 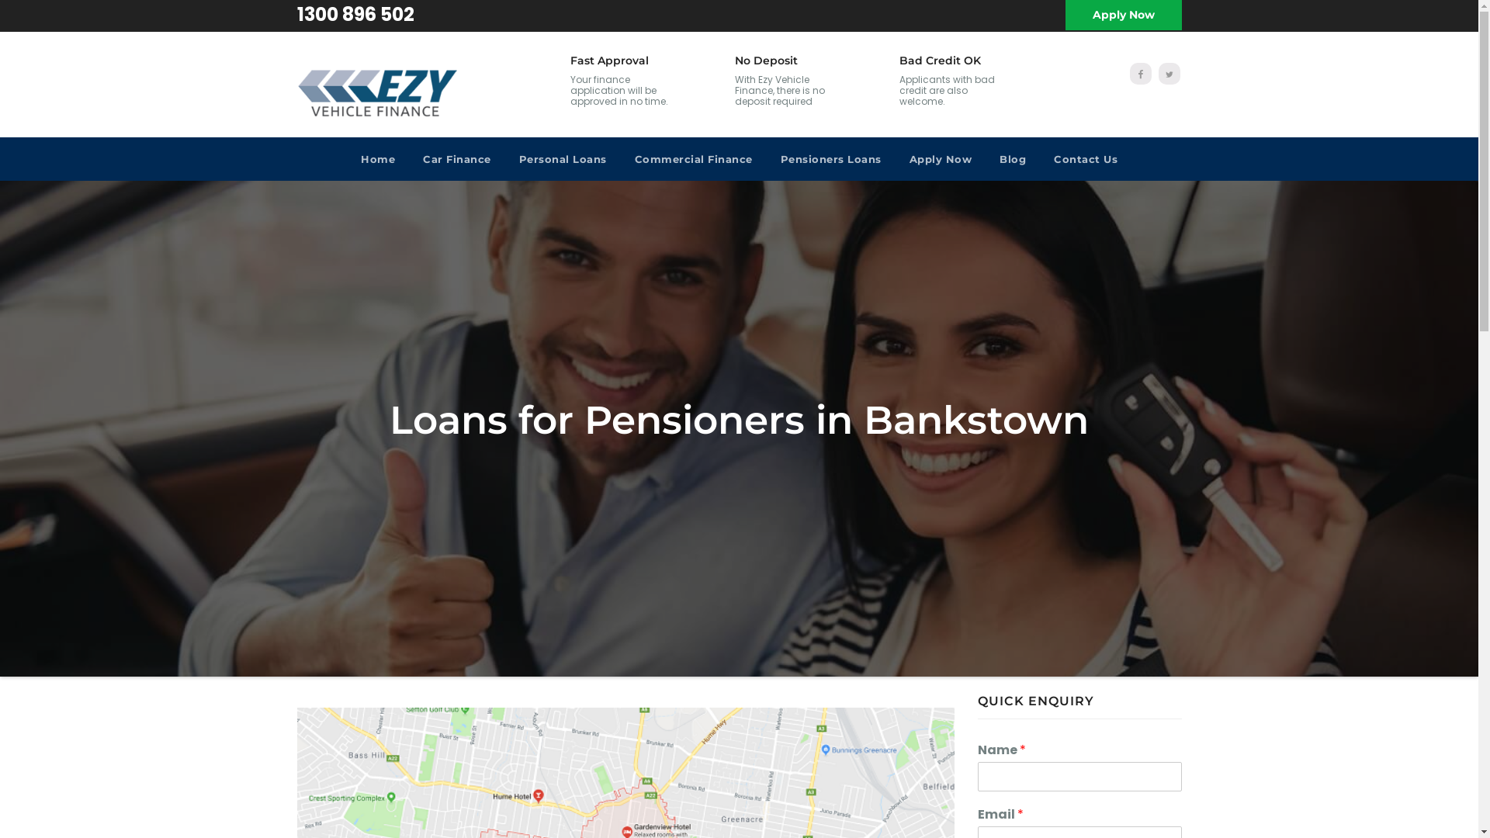 What do you see at coordinates (457, 159) in the screenshot?
I see `Car Finance` at bounding box center [457, 159].